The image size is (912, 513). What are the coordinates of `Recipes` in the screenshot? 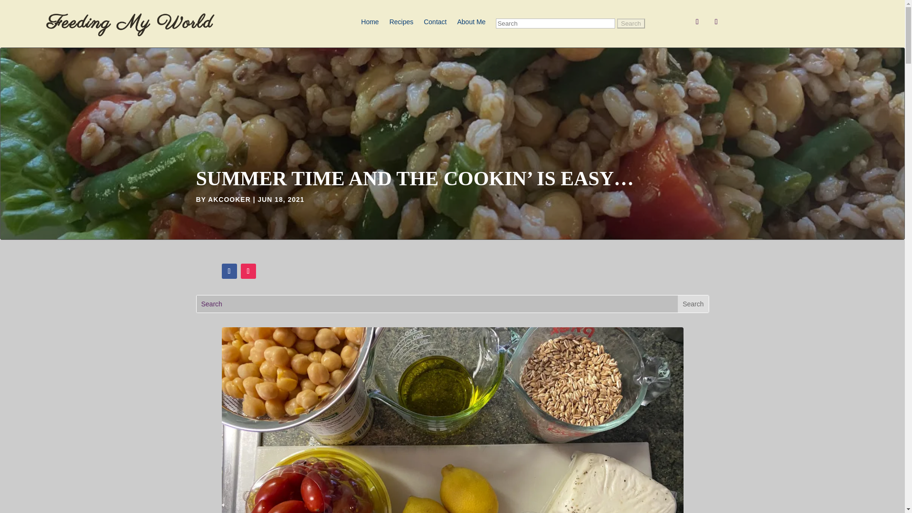 It's located at (401, 25).